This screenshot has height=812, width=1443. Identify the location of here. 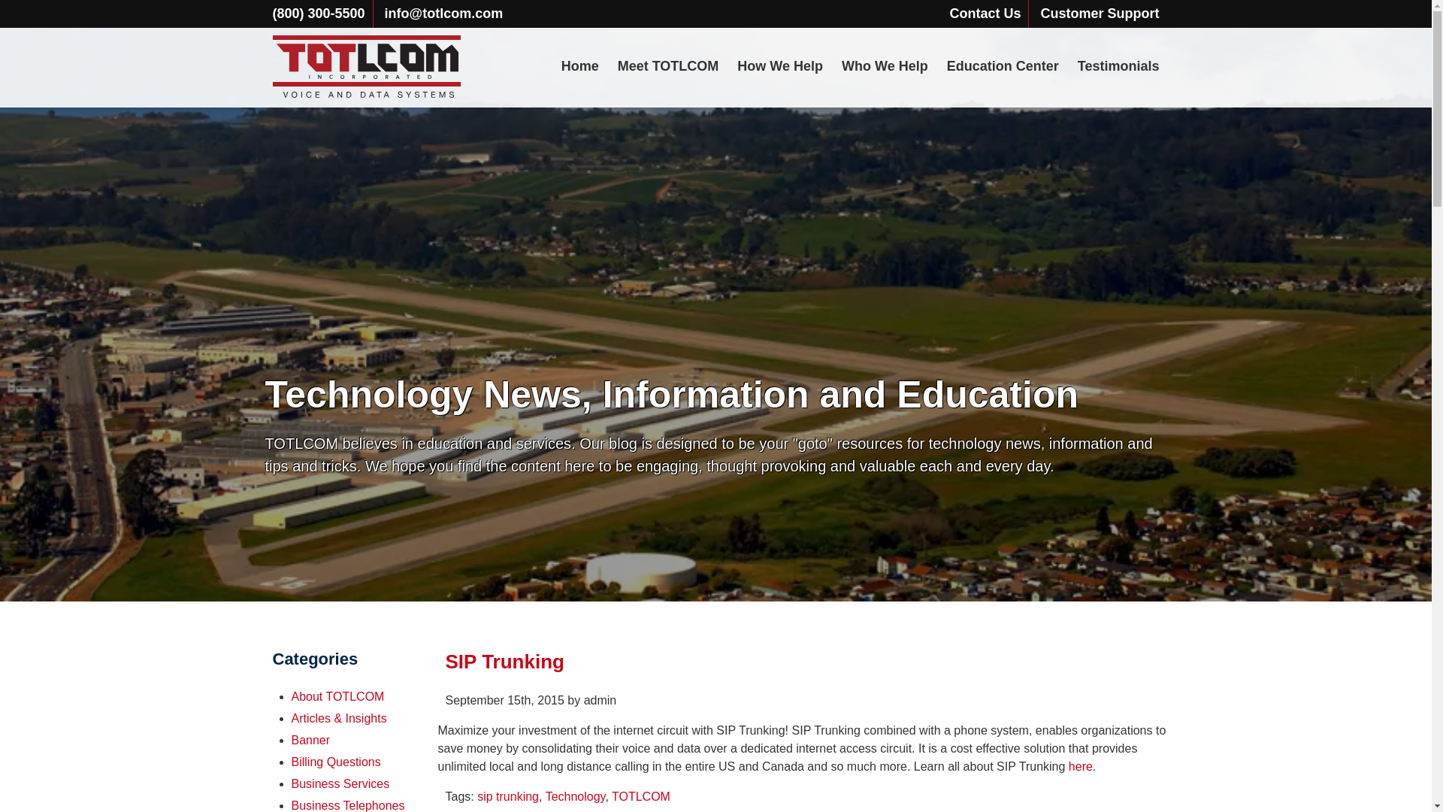
(1081, 766).